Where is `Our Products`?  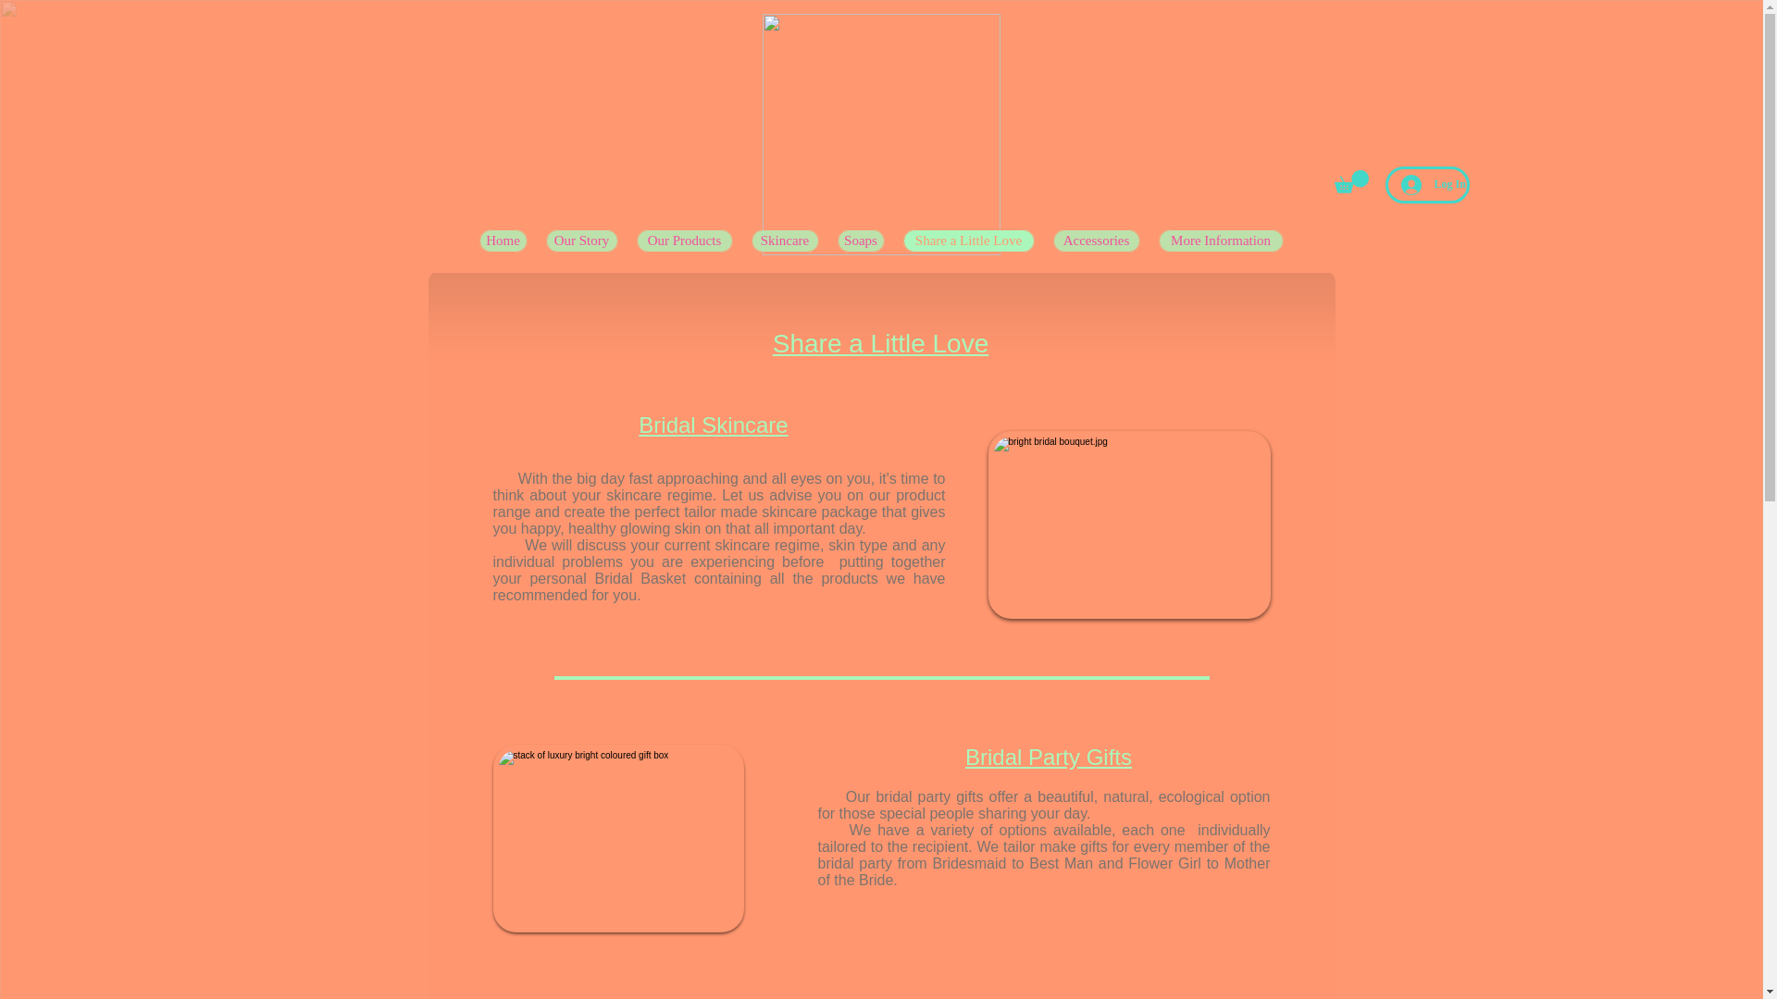 Our Products is located at coordinates (684, 240).